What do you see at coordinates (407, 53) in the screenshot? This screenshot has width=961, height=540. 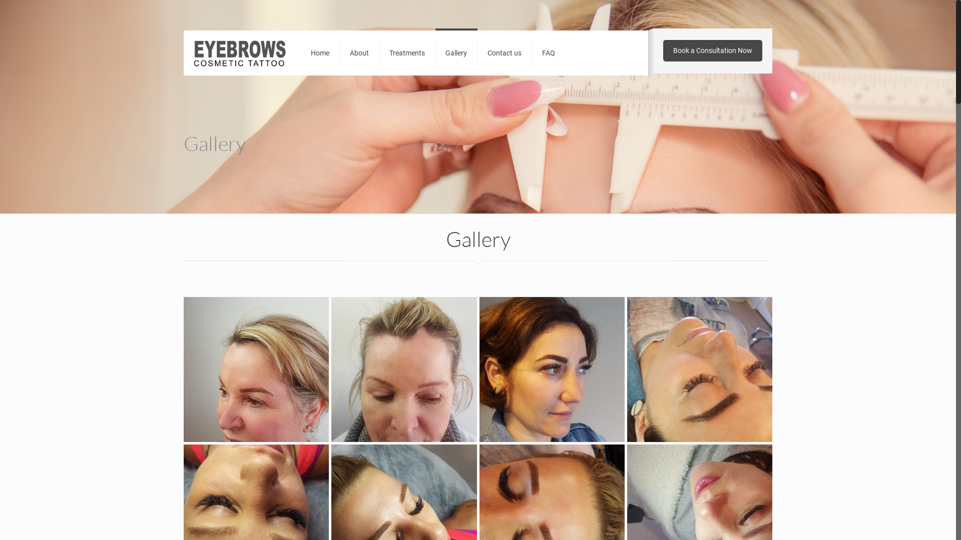 I see `Treatments` at bounding box center [407, 53].